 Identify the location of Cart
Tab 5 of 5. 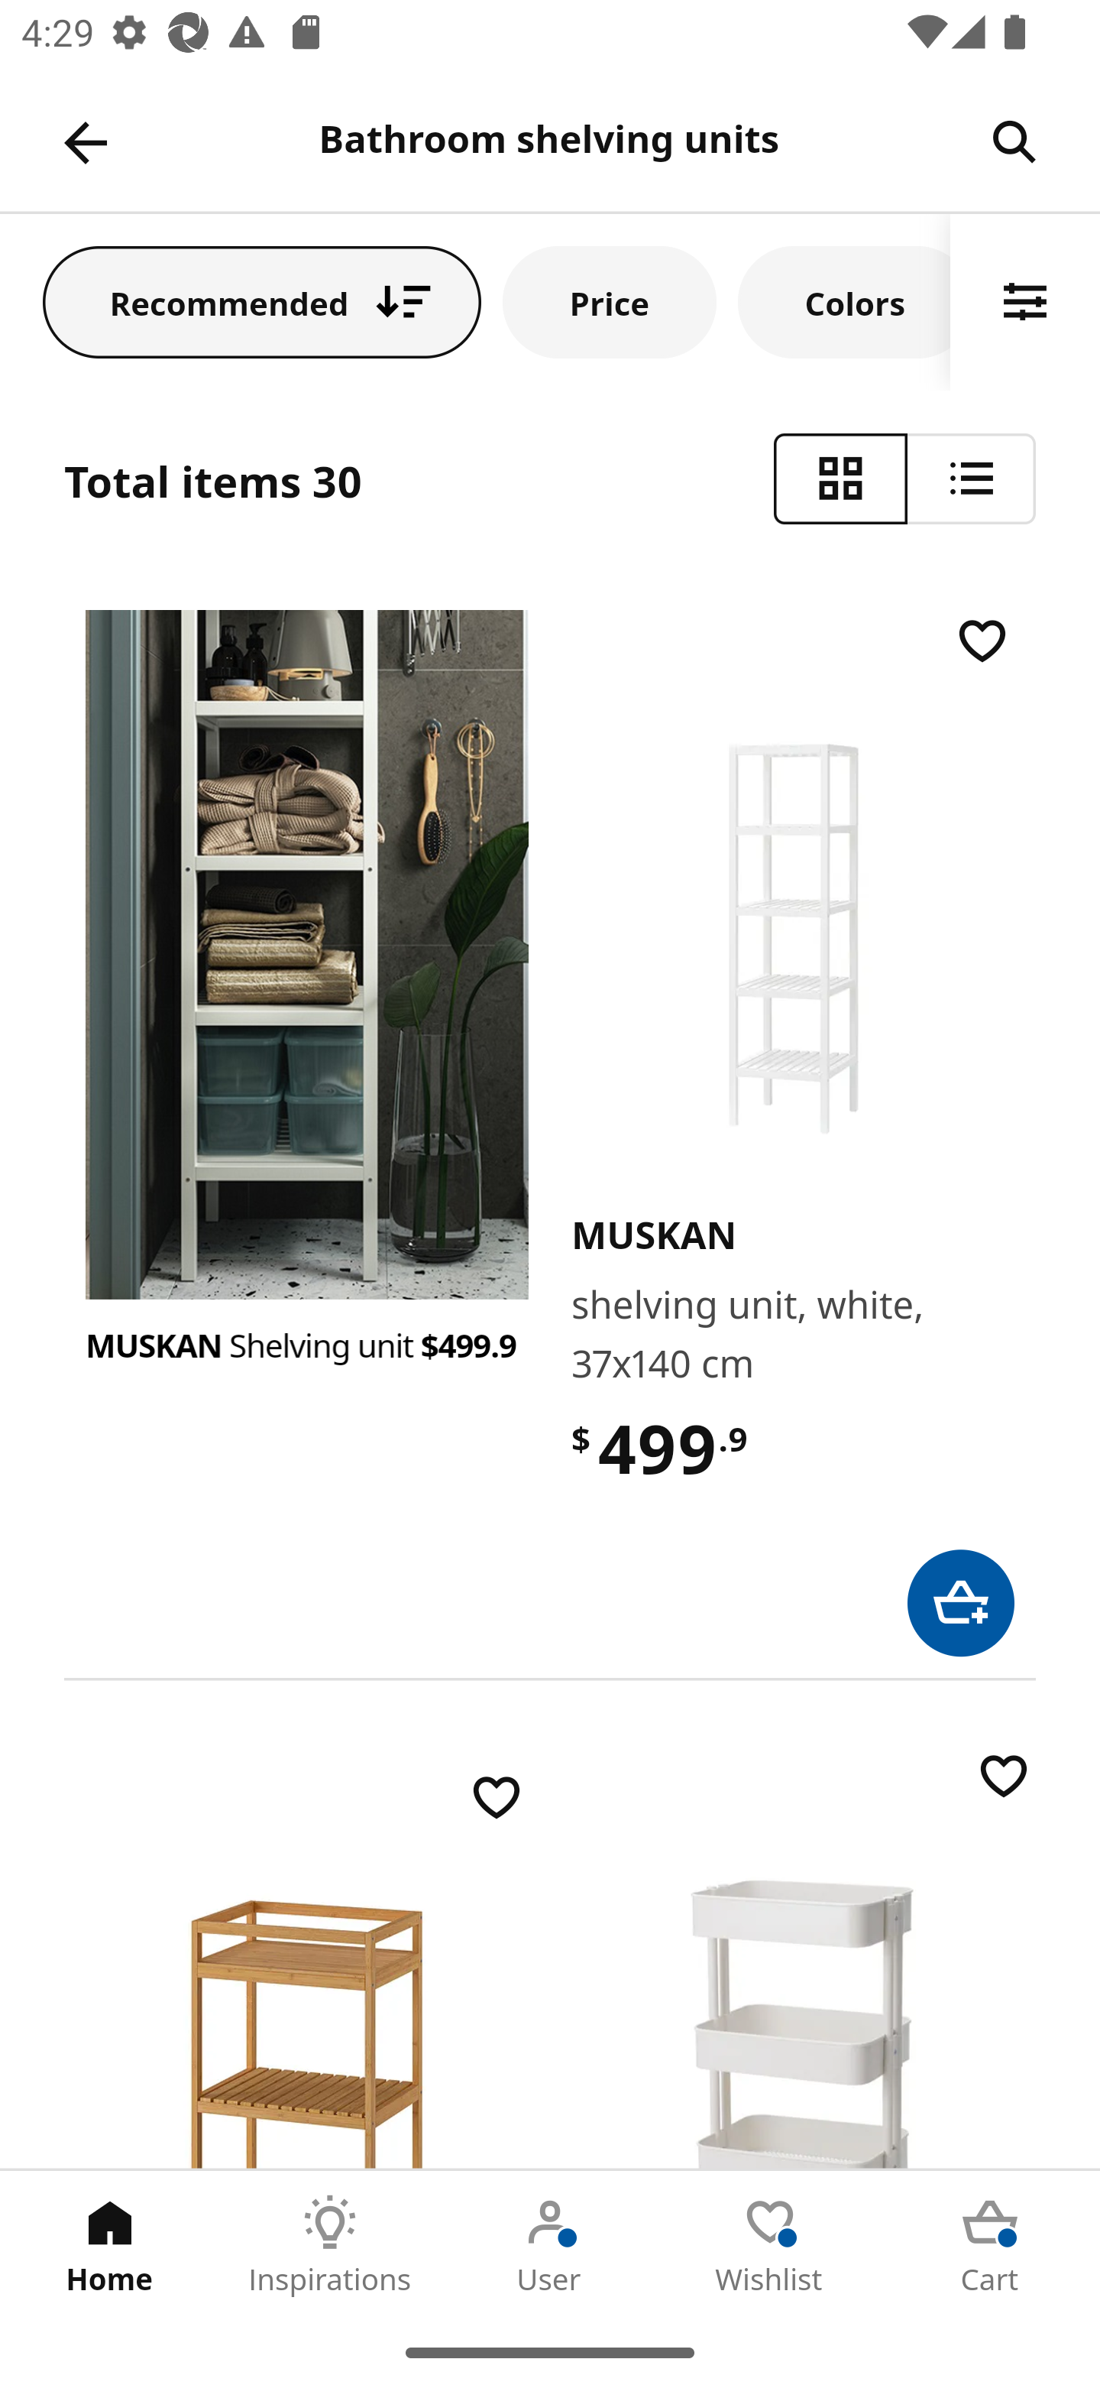
(990, 2245).